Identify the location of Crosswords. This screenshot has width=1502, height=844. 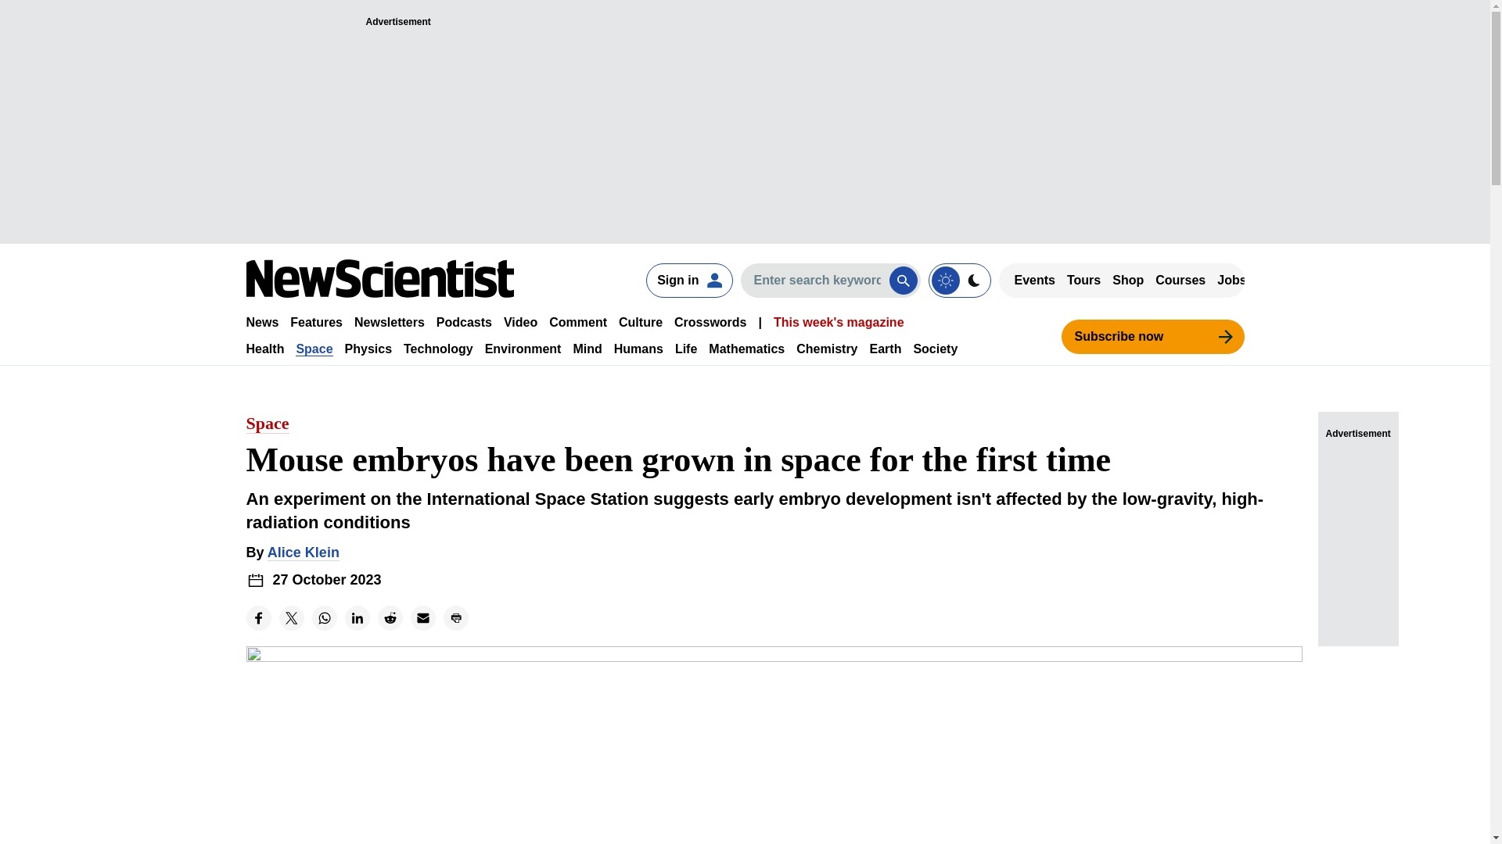
(710, 322).